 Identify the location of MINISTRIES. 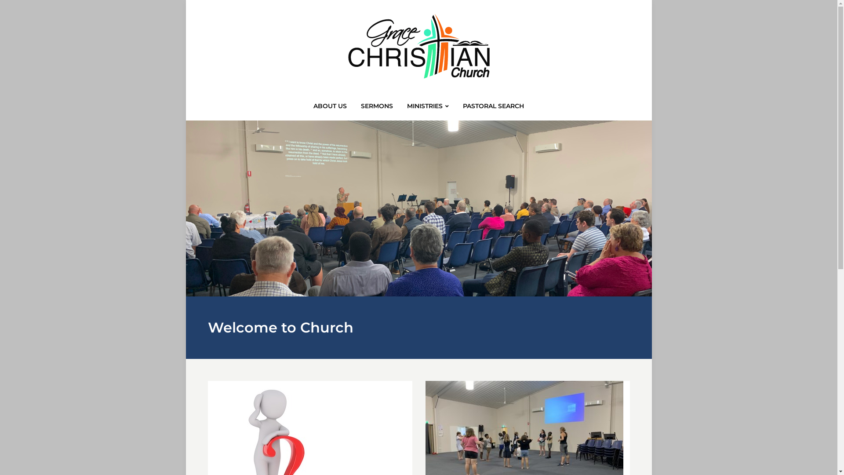
(428, 109).